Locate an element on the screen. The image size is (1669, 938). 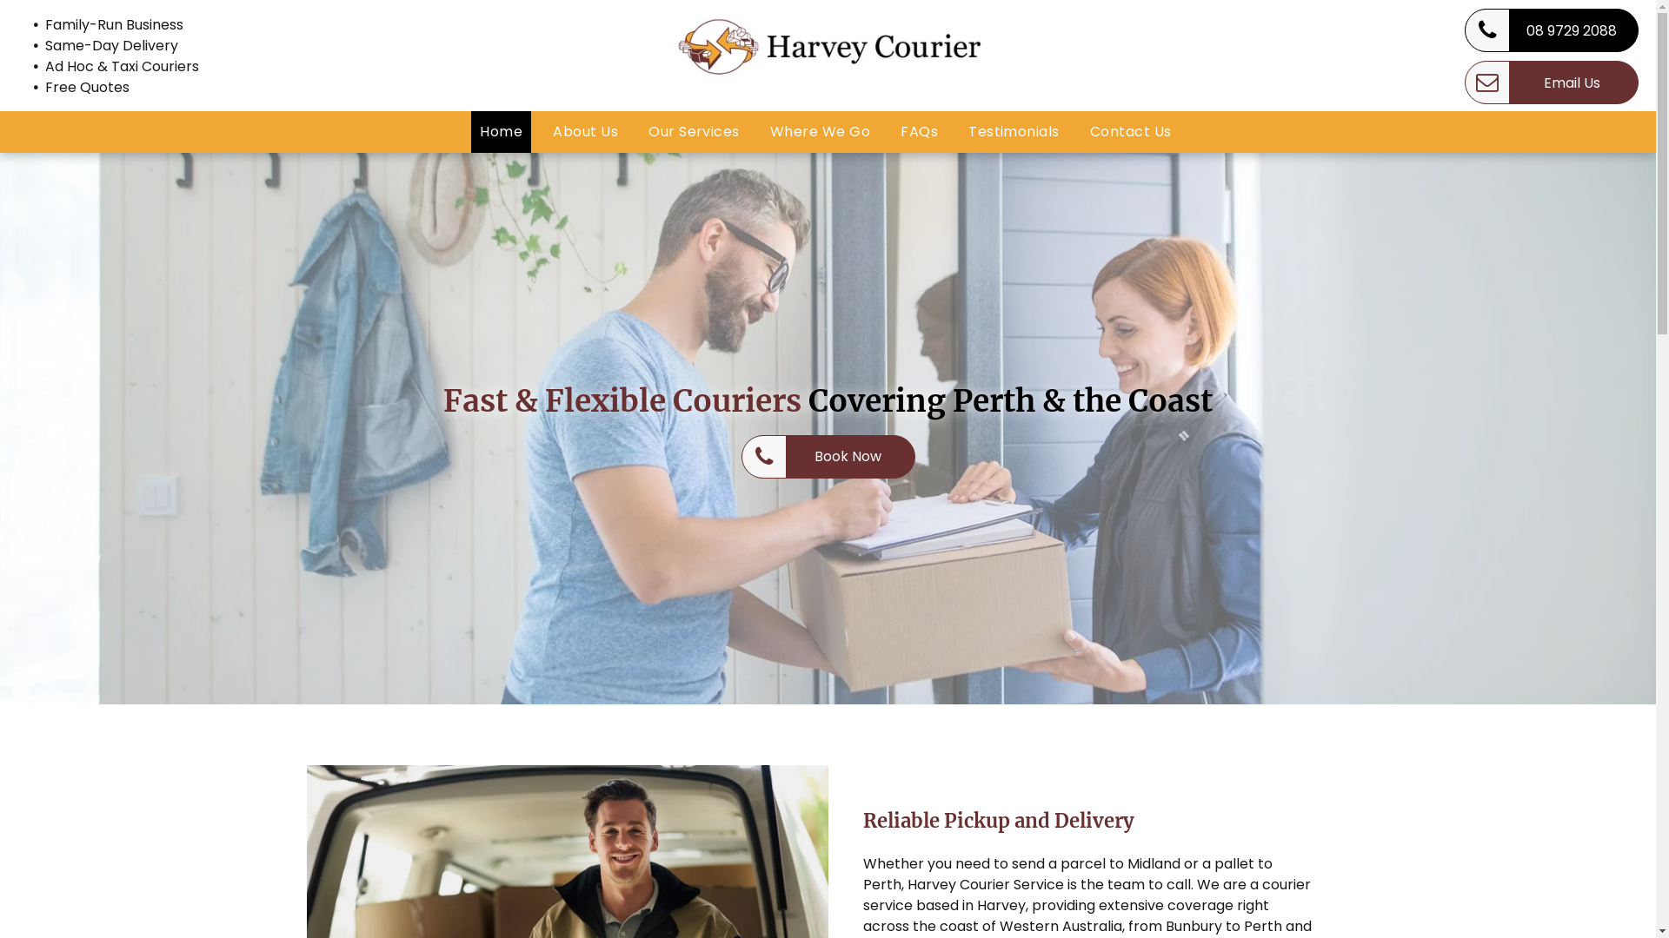
08 9729 2088 is located at coordinates (1552, 30).